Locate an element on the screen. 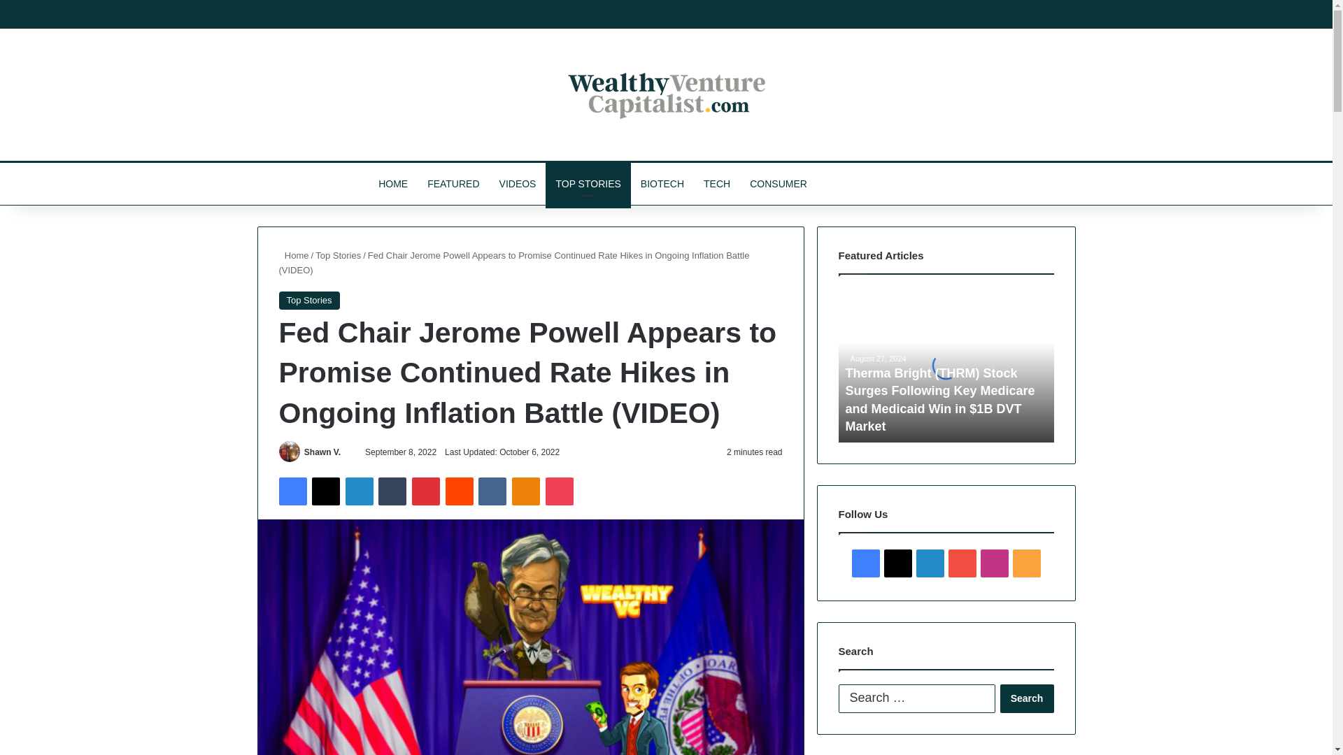 This screenshot has width=1343, height=755. TECH is located at coordinates (716, 183).